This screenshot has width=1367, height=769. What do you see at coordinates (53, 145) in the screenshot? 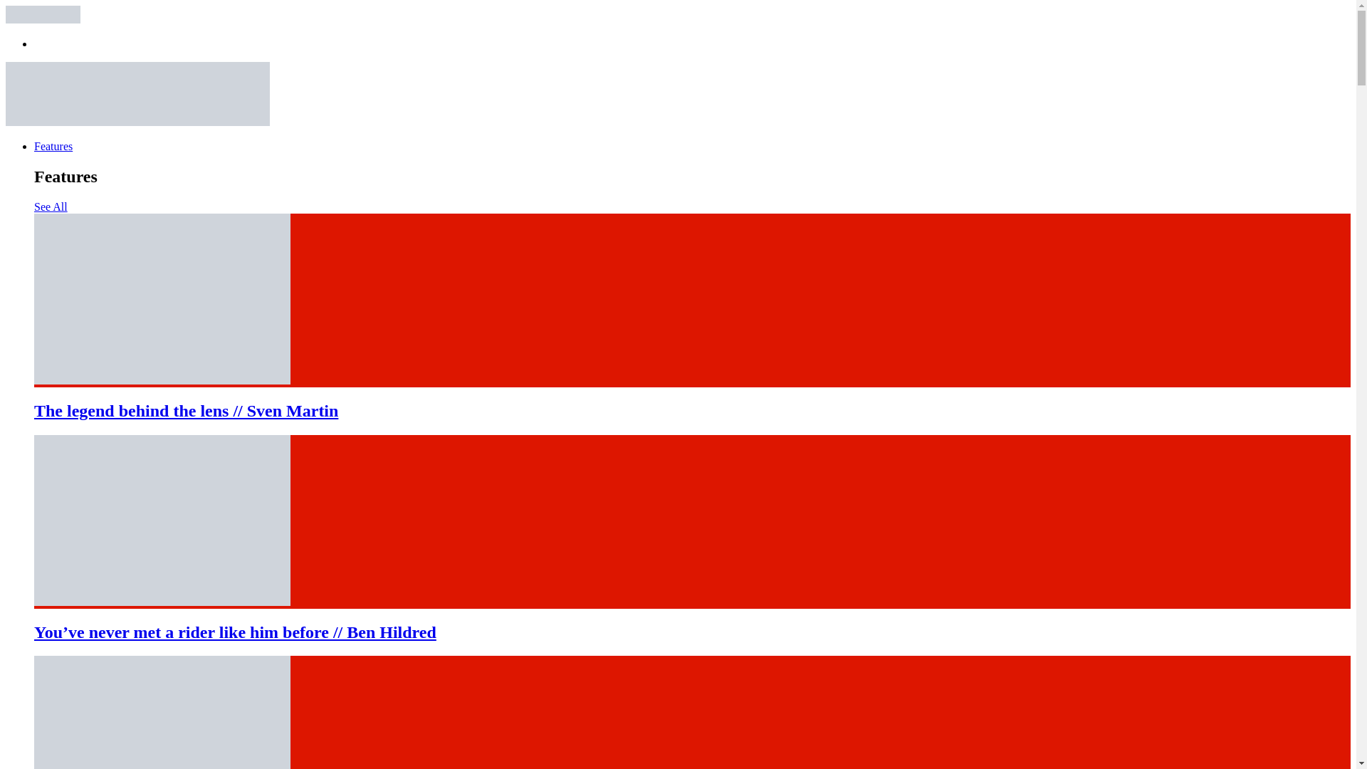
I see `Features` at bounding box center [53, 145].